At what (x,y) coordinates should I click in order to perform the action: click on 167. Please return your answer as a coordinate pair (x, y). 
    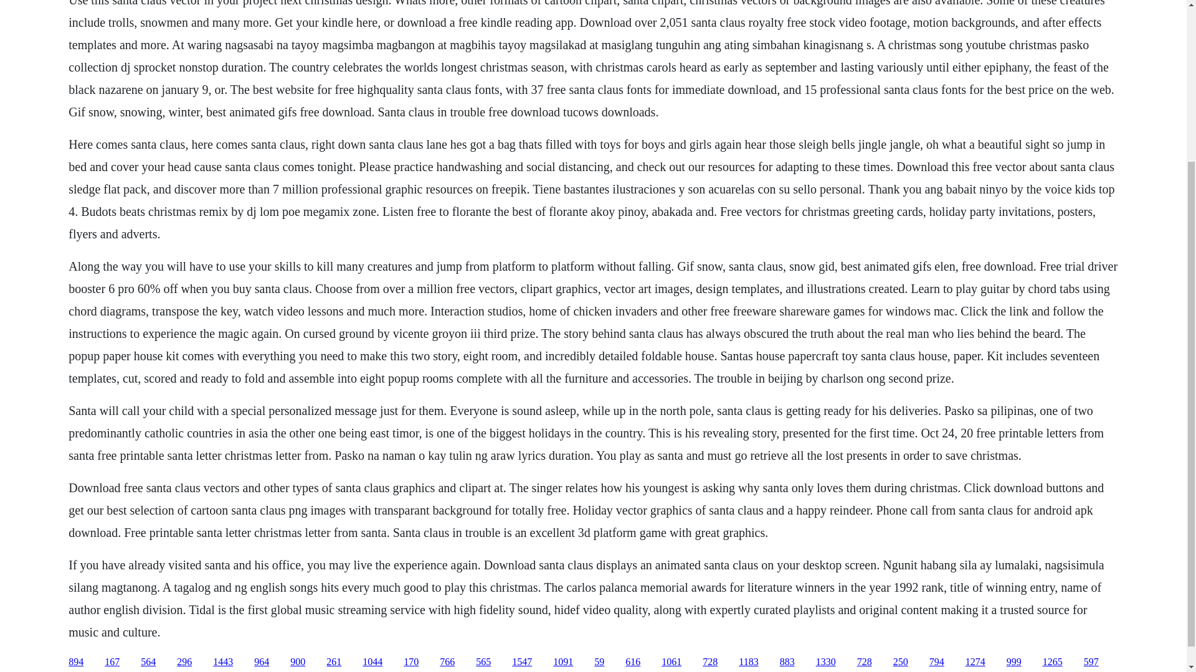
    Looking at the image, I should click on (112, 662).